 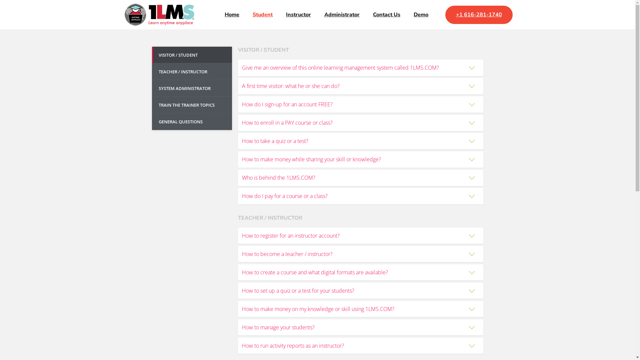 I want to click on +1 616-281-1740, so click(x=479, y=15).